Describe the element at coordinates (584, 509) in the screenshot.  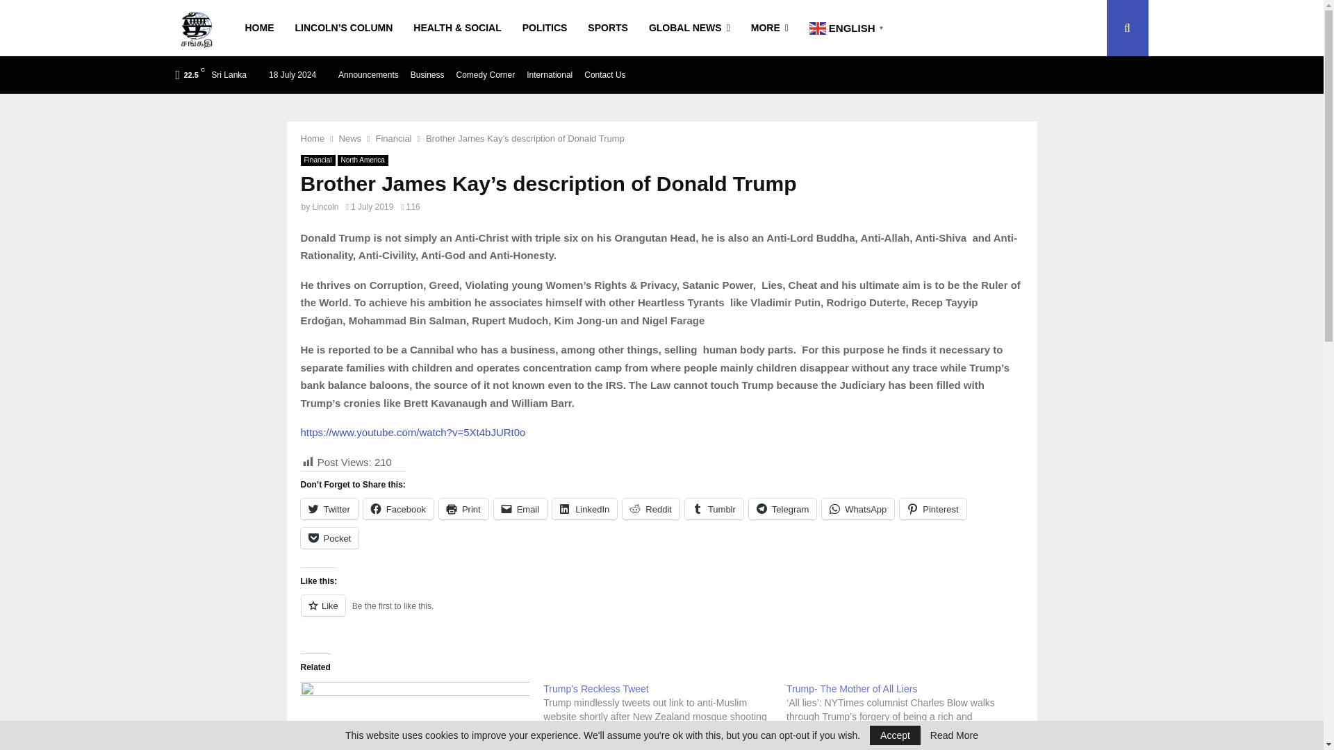
I see `Click to share on LinkedIn` at that location.